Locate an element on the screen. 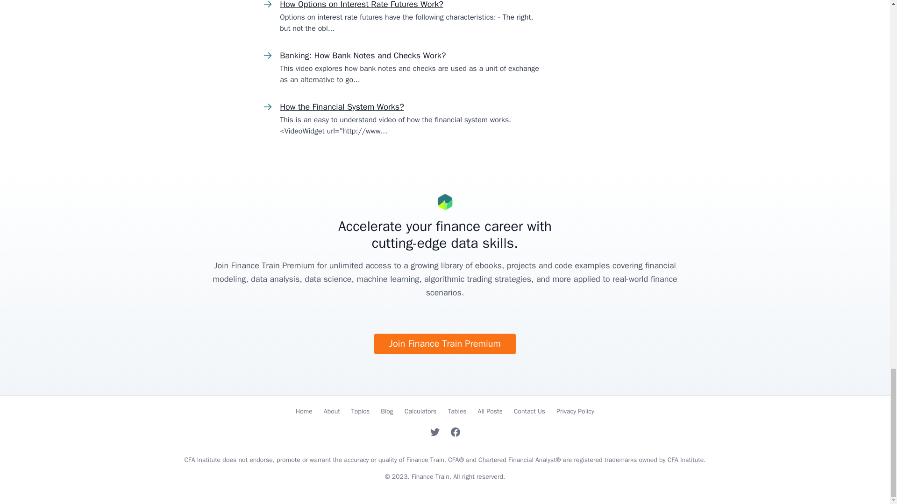 The height and width of the screenshot is (504, 897). Banking: How Bank Notes and Checks Work? is located at coordinates (363, 55).